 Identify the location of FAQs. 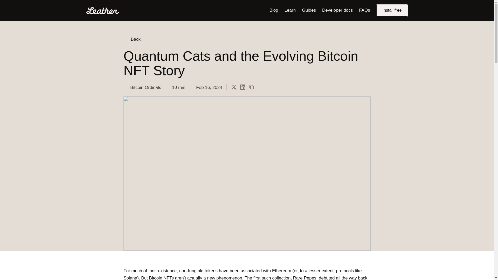
(364, 10).